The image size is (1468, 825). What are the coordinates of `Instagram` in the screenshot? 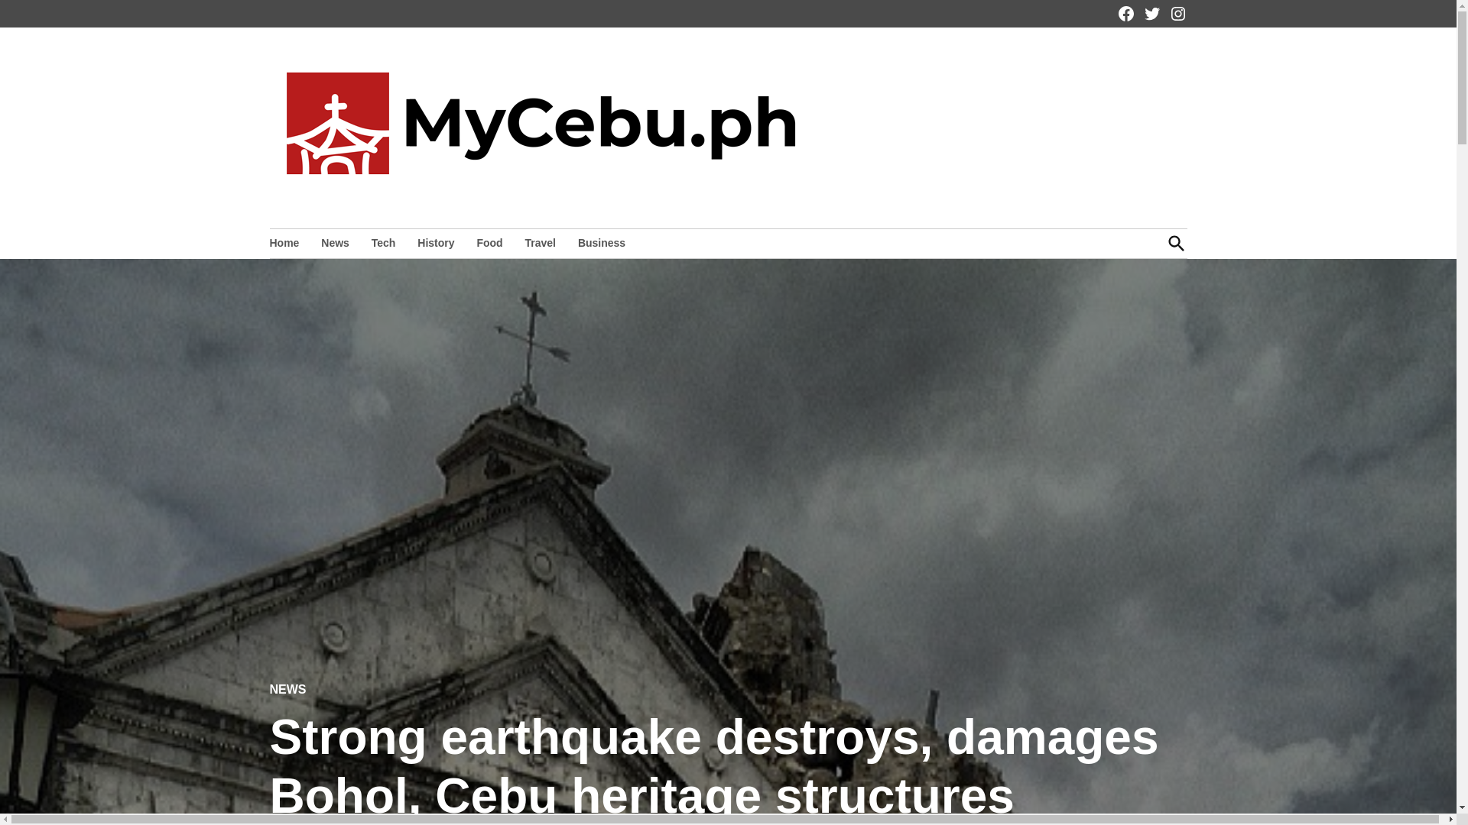 It's located at (1177, 14).